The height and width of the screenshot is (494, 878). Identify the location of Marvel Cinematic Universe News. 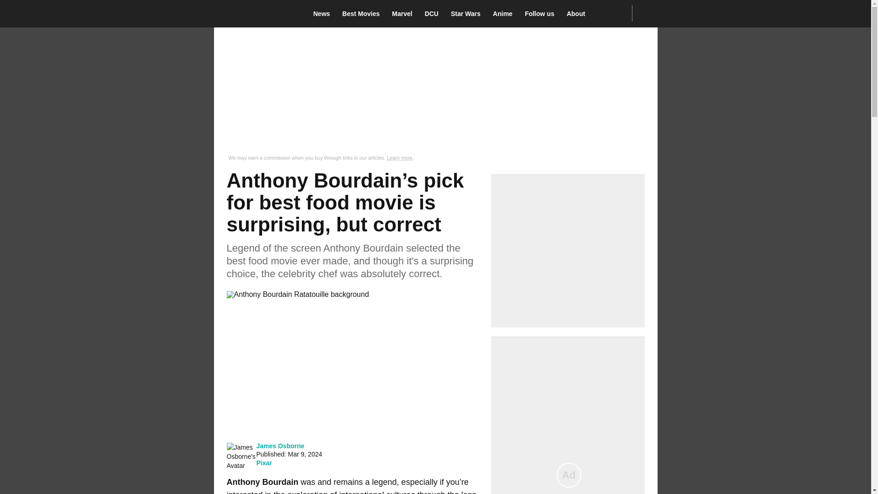
(404, 14).